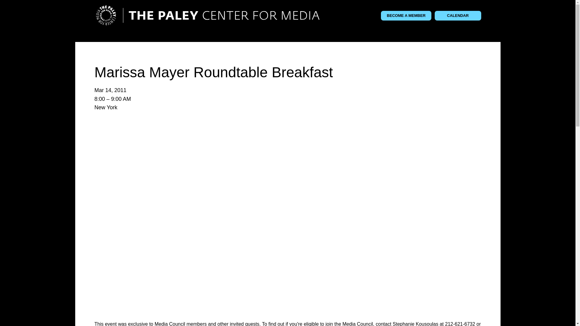  What do you see at coordinates (458, 16) in the screenshot?
I see `CALENDAR` at bounding box center [458, 16].